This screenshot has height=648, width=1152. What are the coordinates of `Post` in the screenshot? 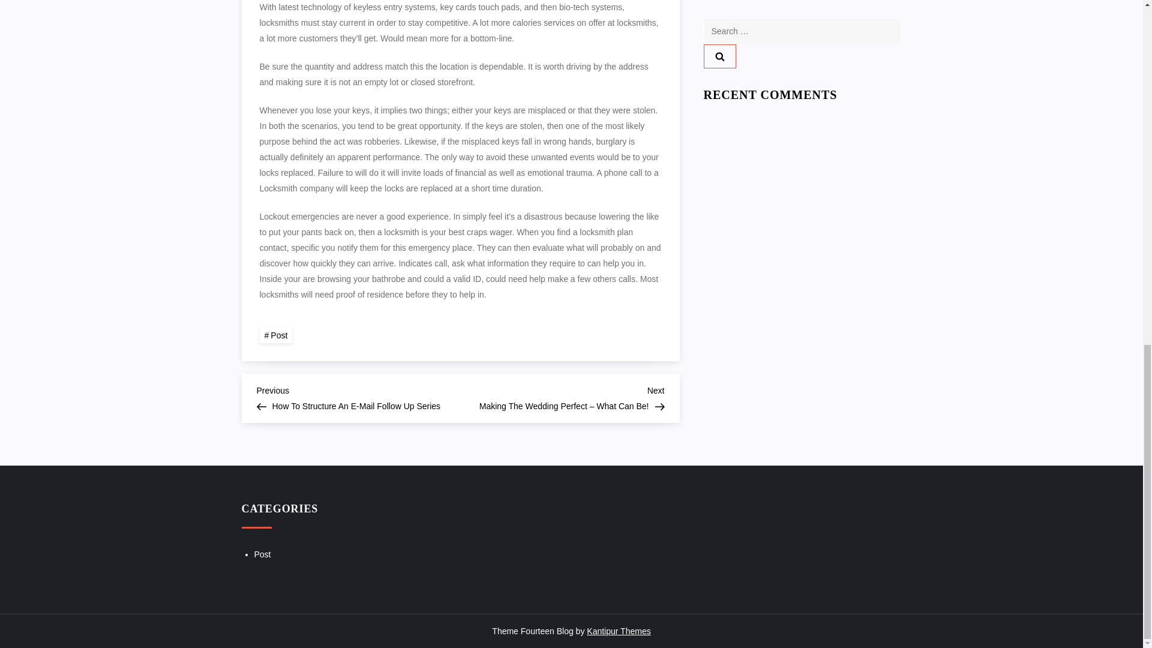 It's located at (276, 335).